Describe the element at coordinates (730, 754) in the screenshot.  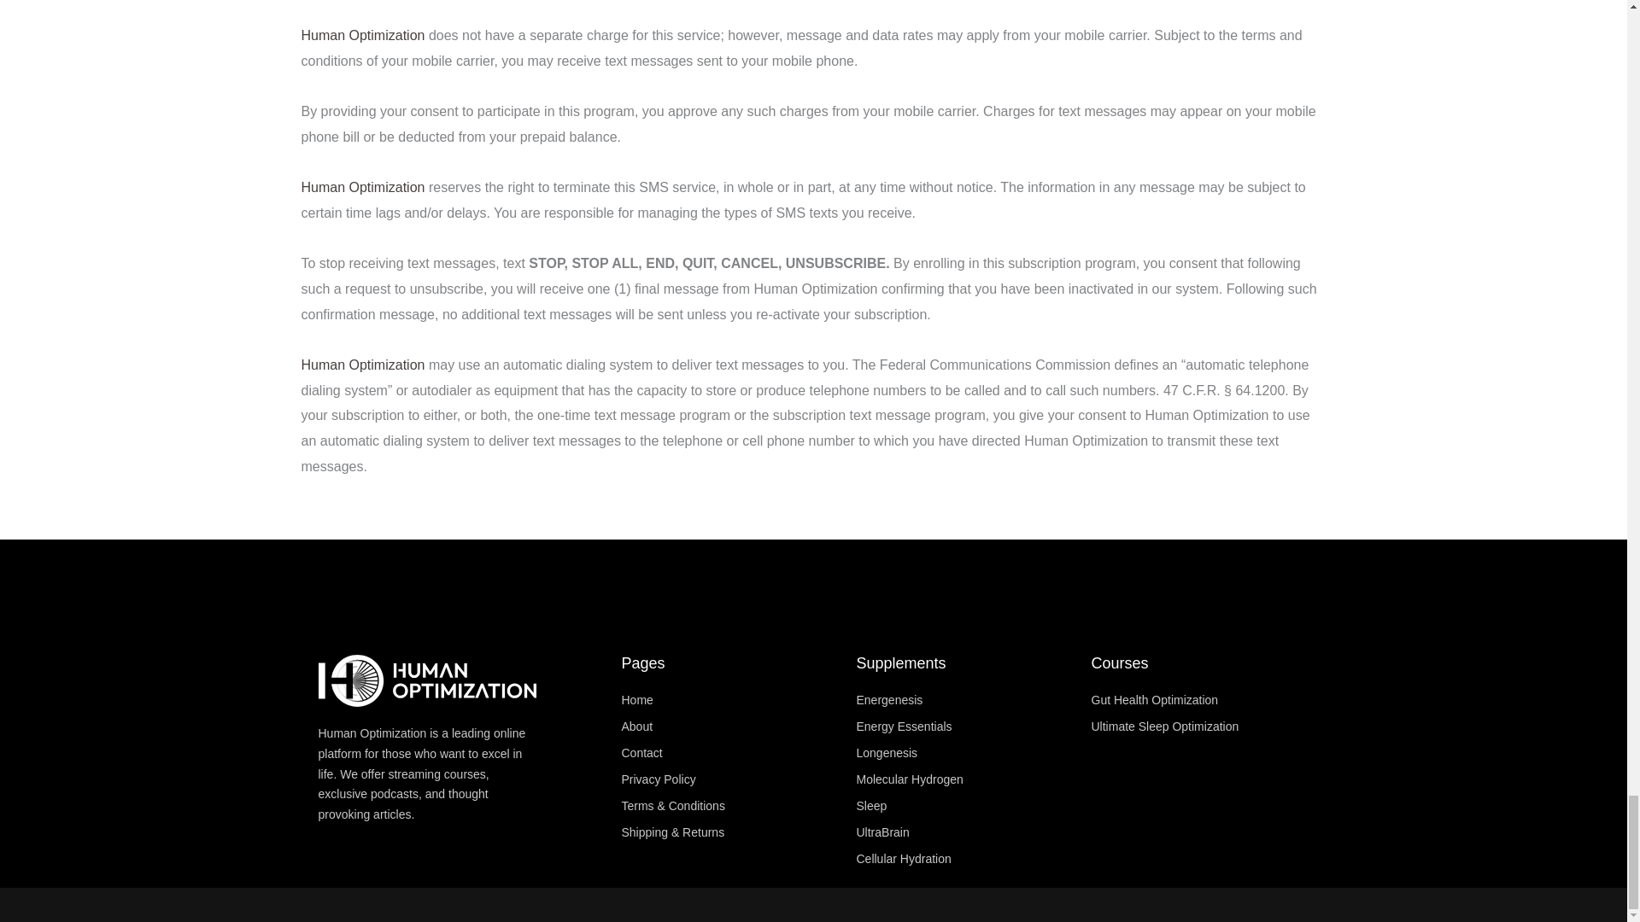
I see `Contact` at that location.